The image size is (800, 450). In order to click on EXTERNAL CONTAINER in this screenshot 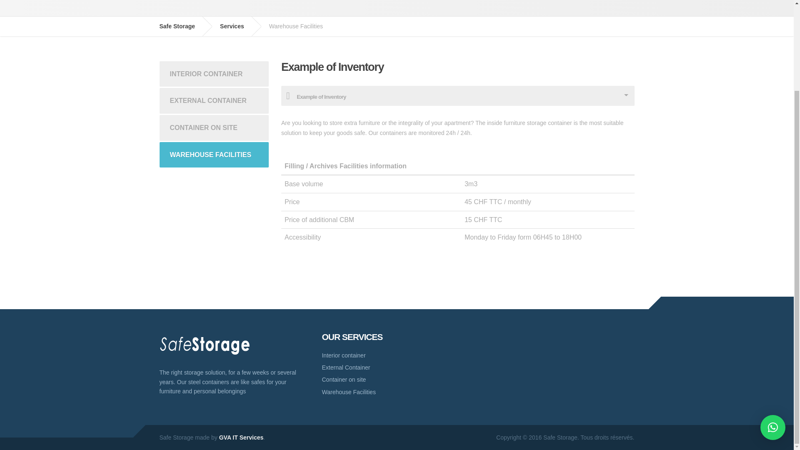, I will do `click(214, 101)`.